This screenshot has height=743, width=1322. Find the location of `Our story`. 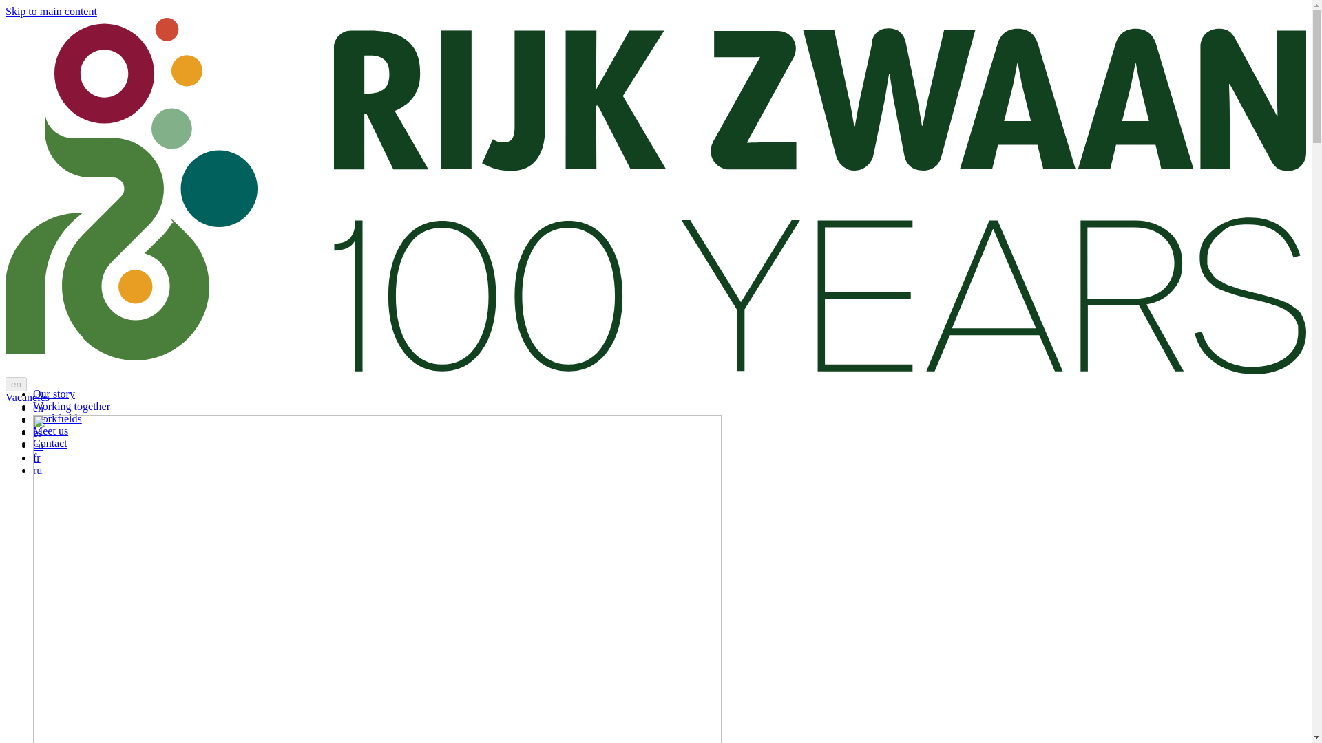

Our story is located at coordinates (54, 394).